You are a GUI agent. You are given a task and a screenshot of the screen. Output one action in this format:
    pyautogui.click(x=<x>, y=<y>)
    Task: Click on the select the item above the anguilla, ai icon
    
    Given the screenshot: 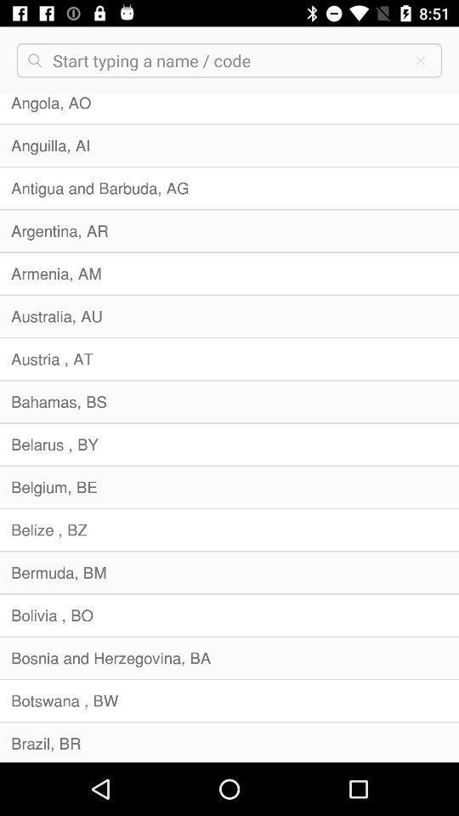 What is the action you would take?
    pyautogui.click(x=229, y=109)
    